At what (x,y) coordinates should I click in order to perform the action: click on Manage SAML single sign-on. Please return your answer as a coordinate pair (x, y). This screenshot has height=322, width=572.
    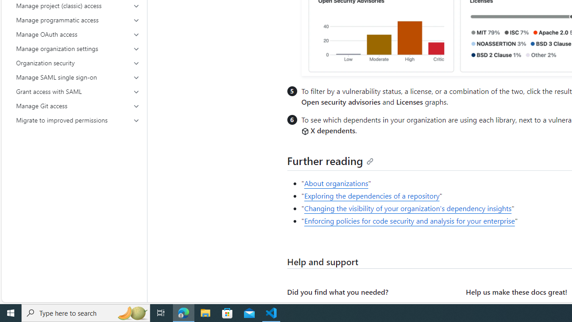
    Looking at the image, I should click on (78, 77).